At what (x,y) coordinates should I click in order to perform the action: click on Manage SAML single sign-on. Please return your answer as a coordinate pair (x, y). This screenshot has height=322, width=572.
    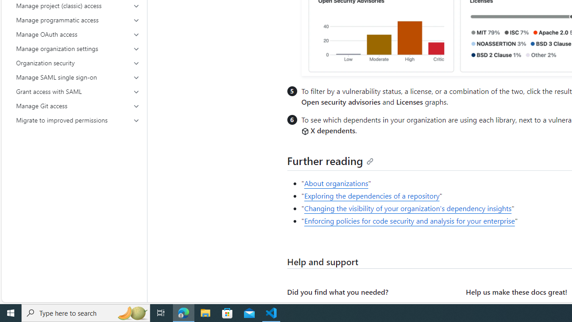
    Looking at the image, I should click on (78, 77).